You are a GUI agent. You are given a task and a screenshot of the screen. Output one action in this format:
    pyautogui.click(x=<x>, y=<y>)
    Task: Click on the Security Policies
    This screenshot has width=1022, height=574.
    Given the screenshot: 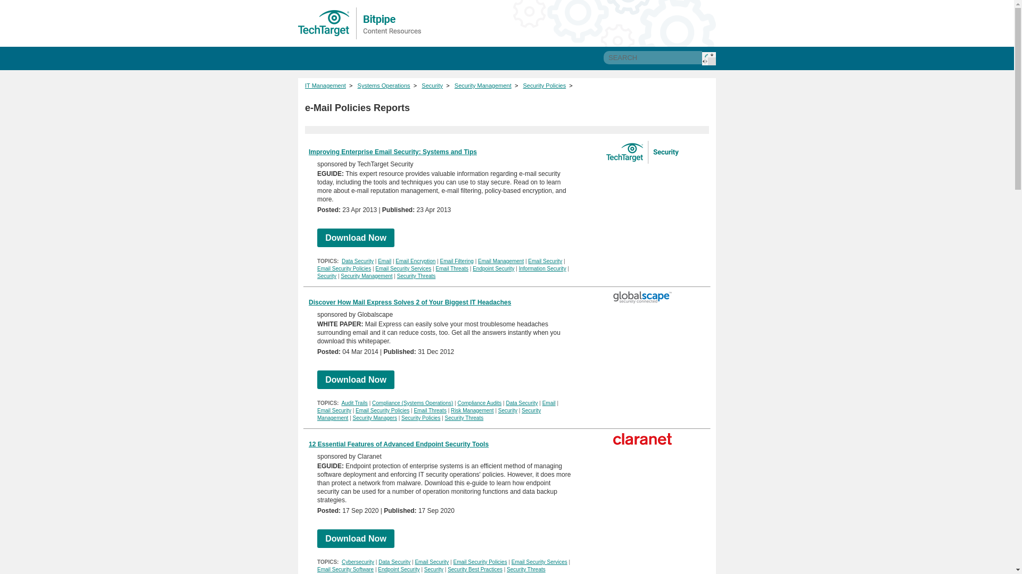 What is the action you would take?
    pyautogui.click(x=421, y=418)
    